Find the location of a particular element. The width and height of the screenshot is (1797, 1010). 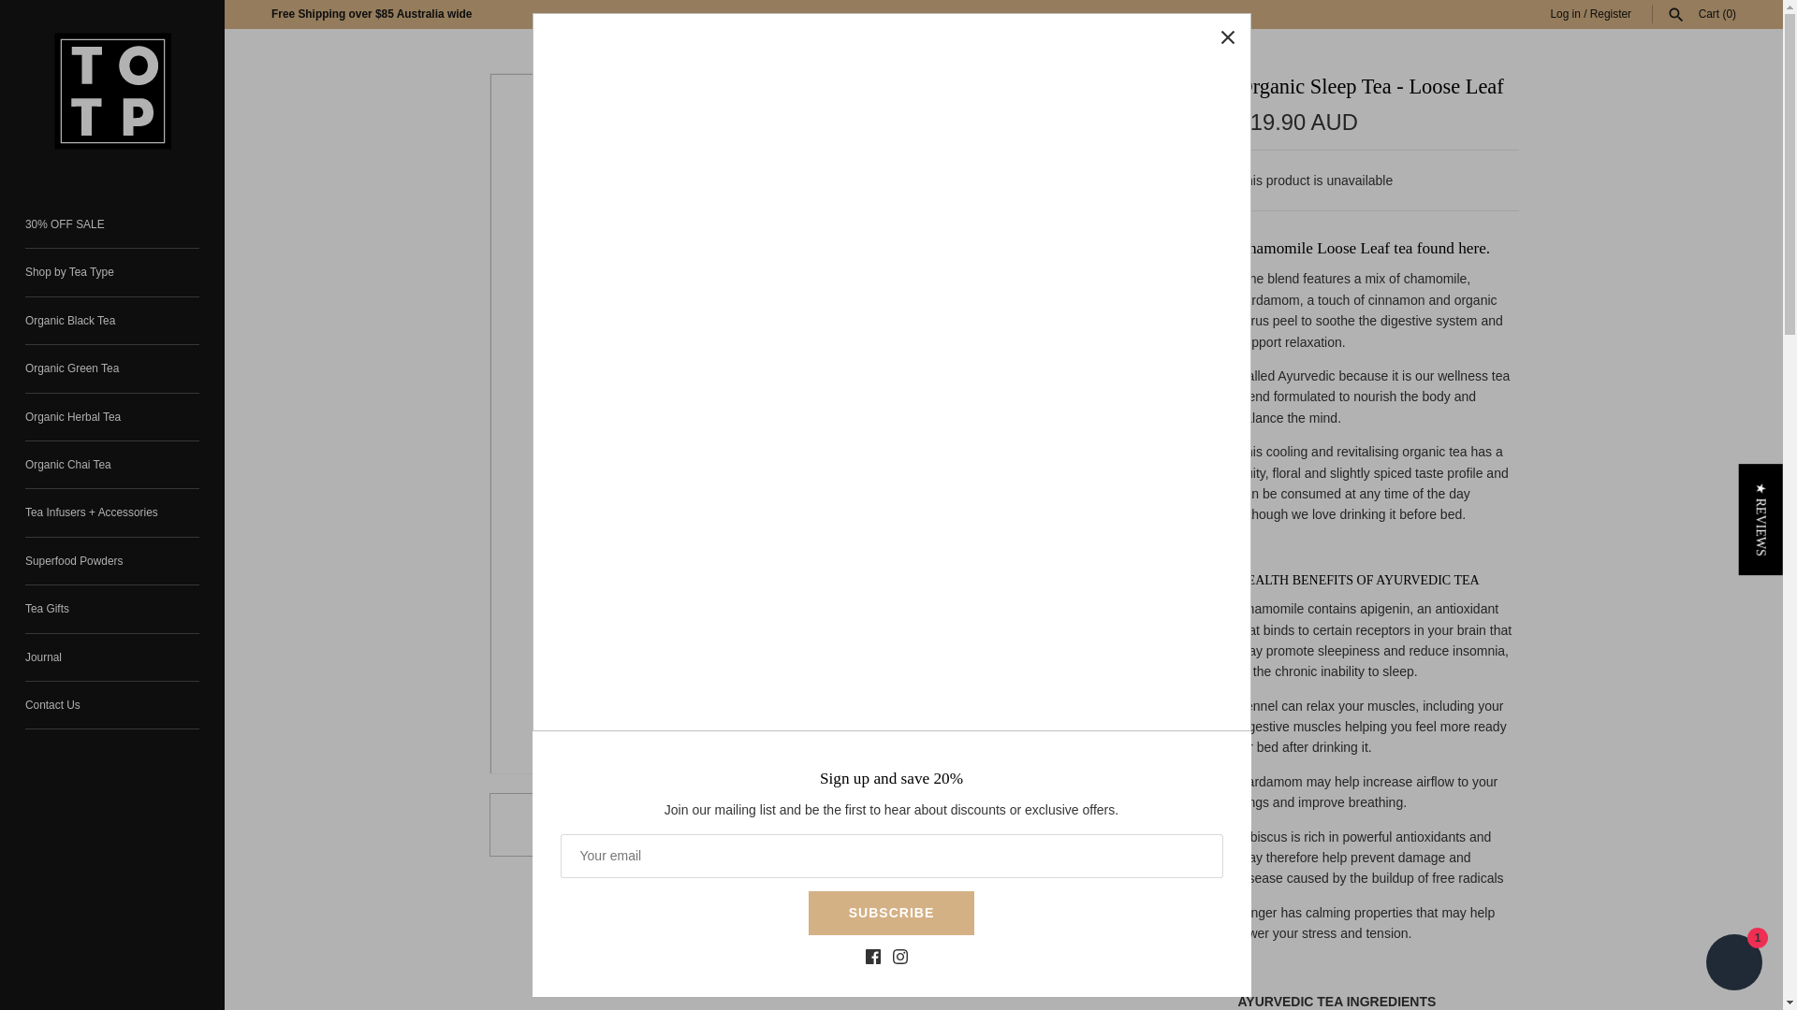

Shopify online store chat is located at coordinates (1733, 964).